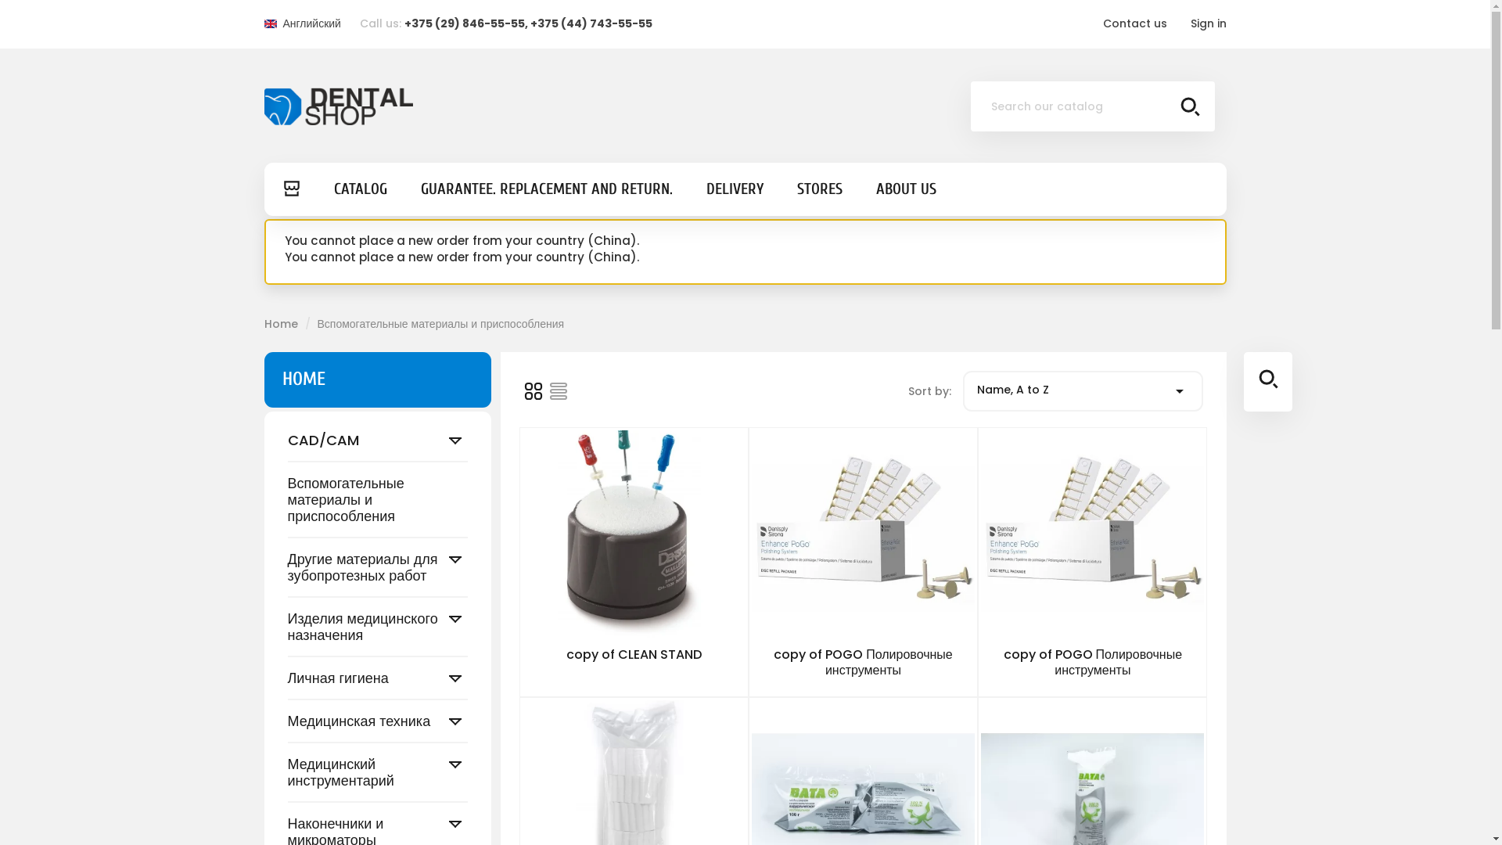  I want to click on Sign in, so click(1209, 23).